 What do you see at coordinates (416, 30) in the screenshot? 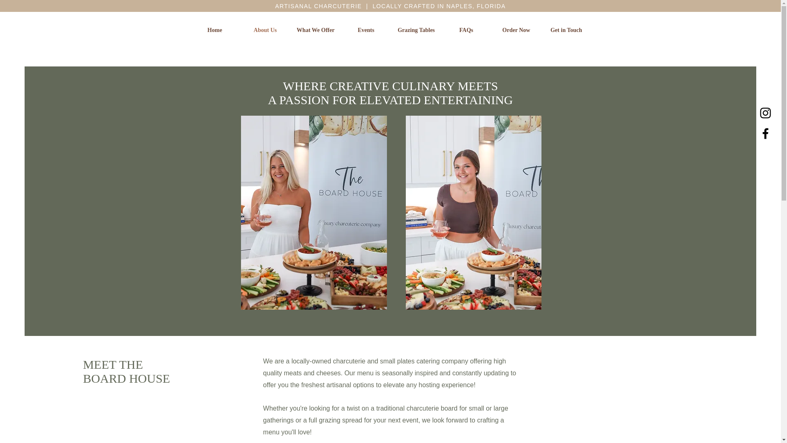
I see `Grazing Tables` at bounding box center [416, 30].